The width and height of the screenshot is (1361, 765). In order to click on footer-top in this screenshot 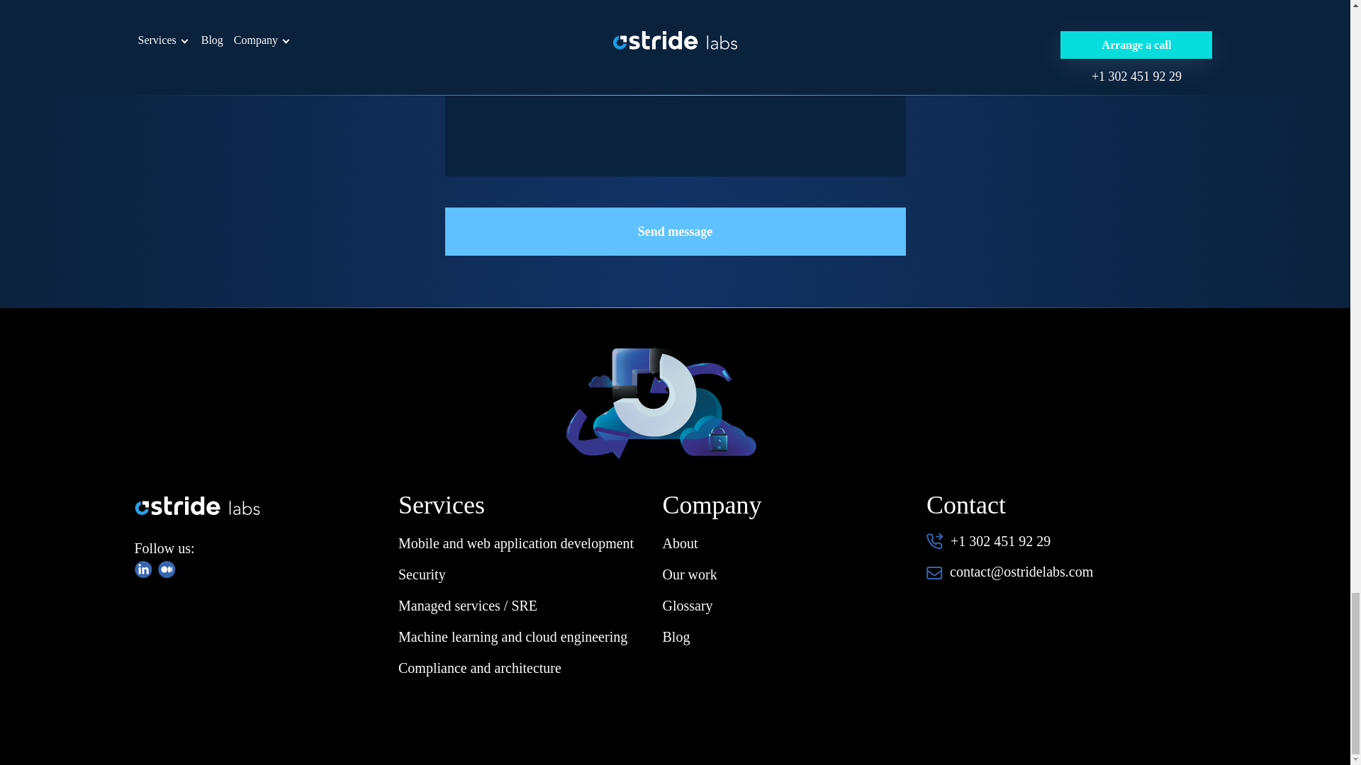, I will do `click(654, 404)`.